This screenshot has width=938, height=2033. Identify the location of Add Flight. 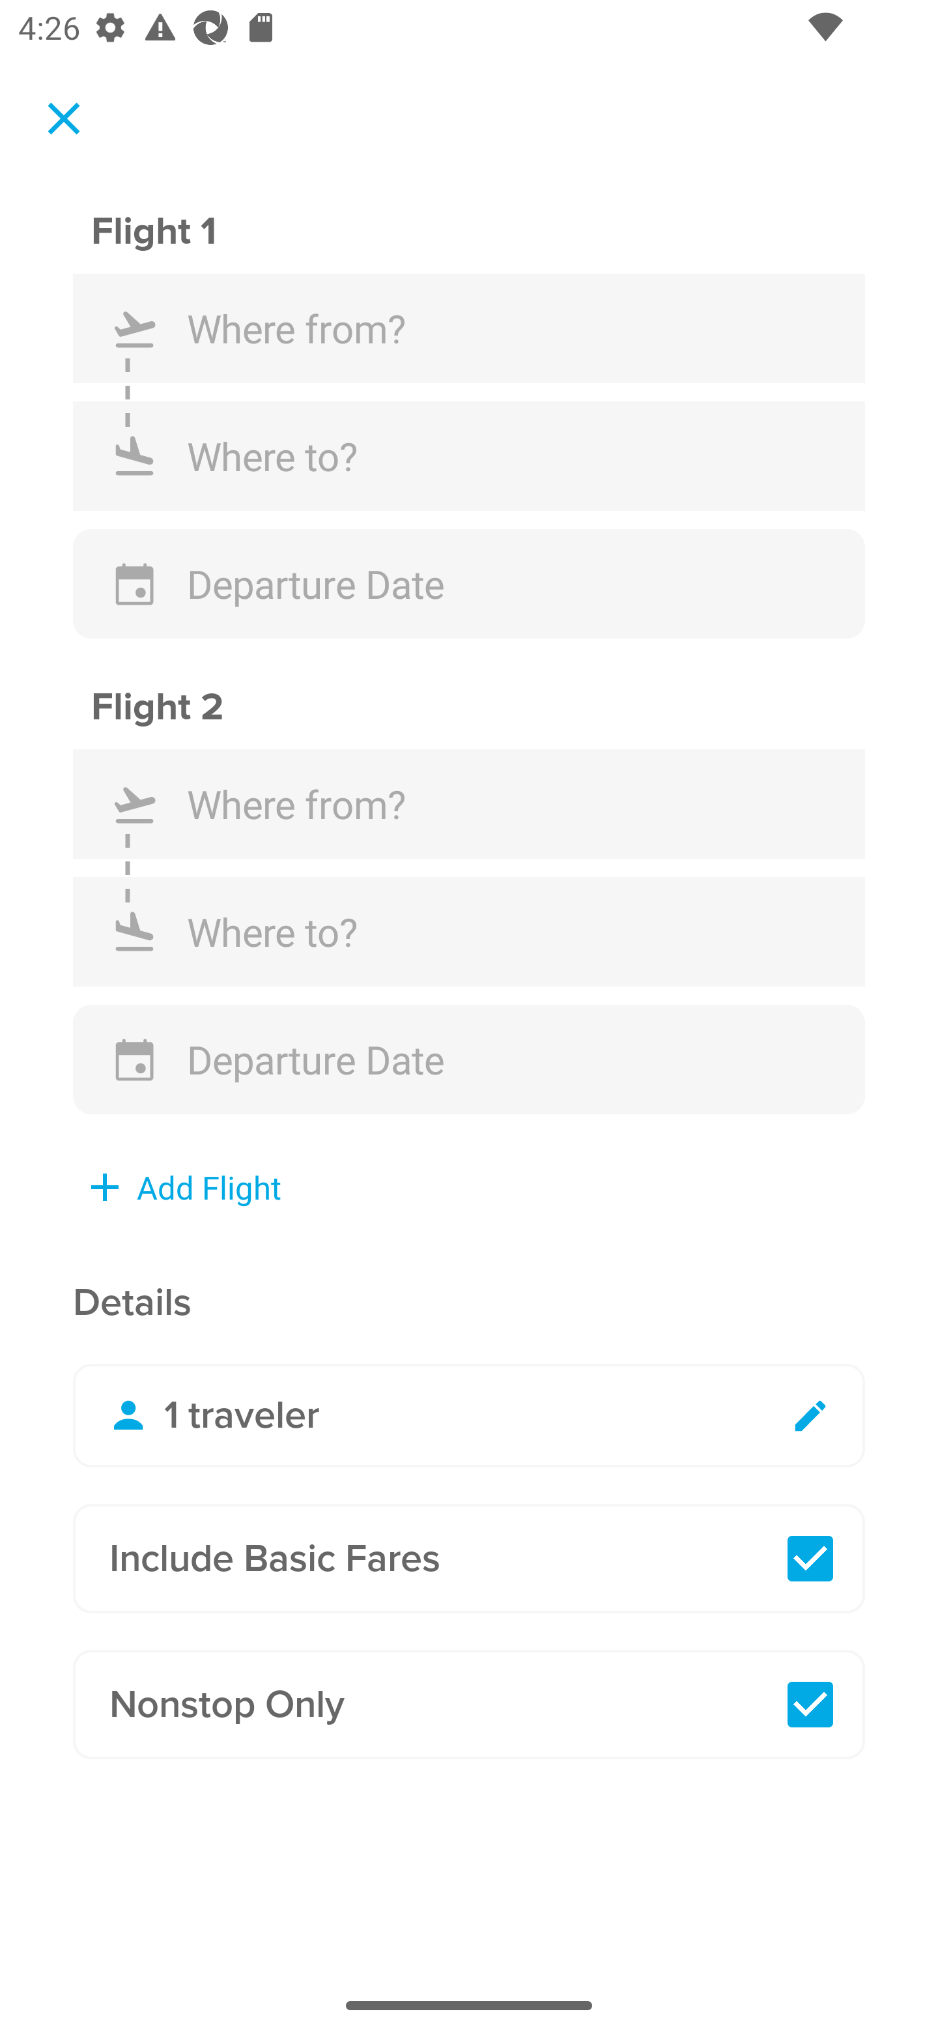
(186, 1187).